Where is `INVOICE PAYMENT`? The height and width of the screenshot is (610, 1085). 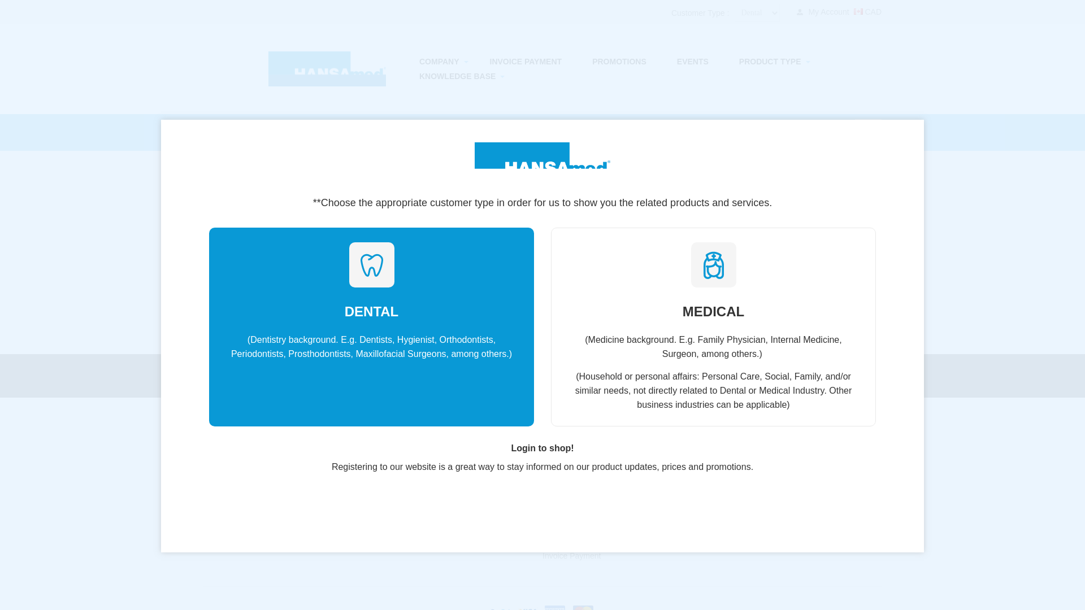
INVOICE PAYMENT is located at coordinates (526, 62).